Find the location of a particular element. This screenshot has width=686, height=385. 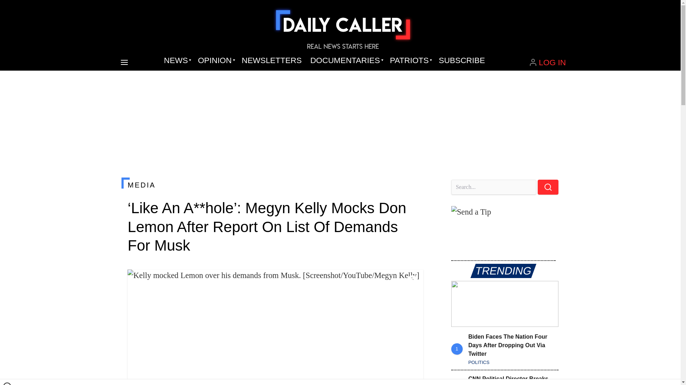

PATRIOTS is located at coordinates (410, 61).